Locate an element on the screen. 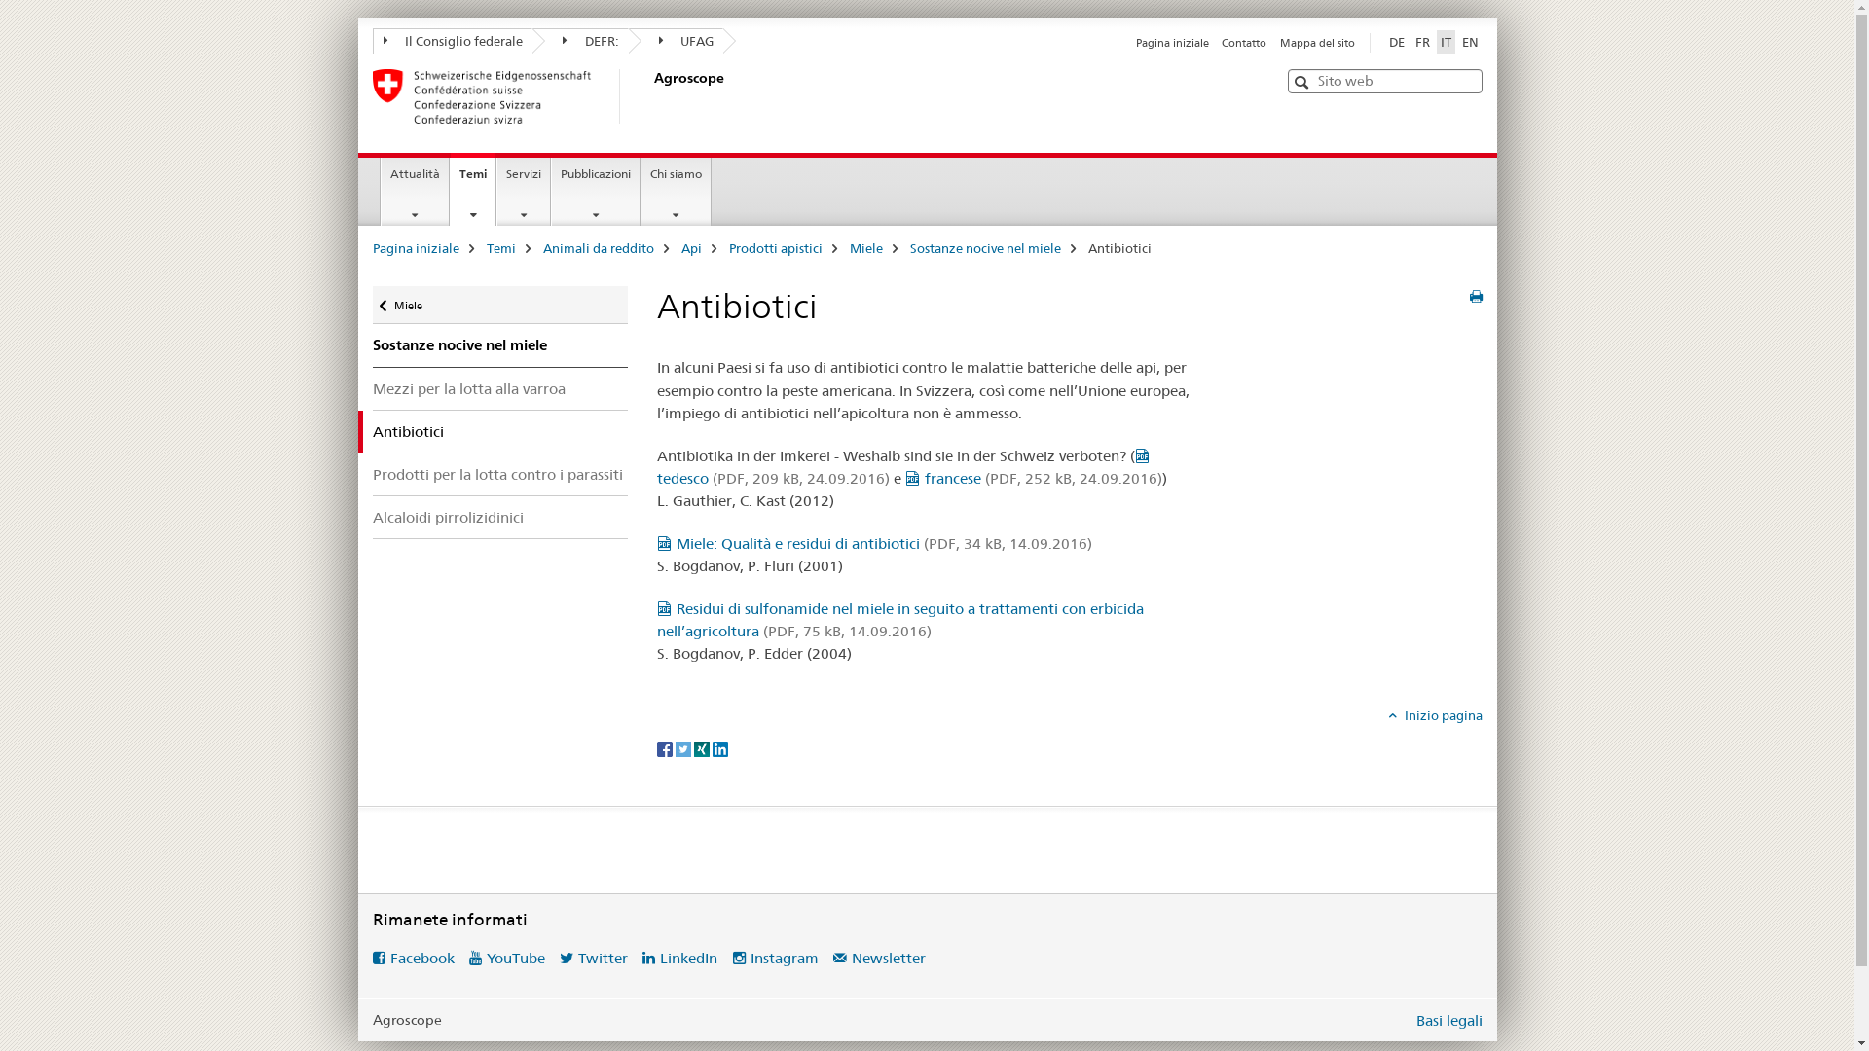  Newsletter is located at coordinates (880, 958).